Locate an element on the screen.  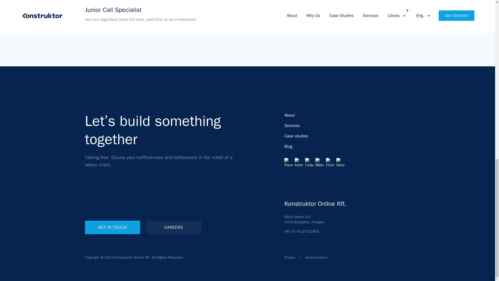
Konstruktor Online on Instagram is located at coordinates (299, 162).